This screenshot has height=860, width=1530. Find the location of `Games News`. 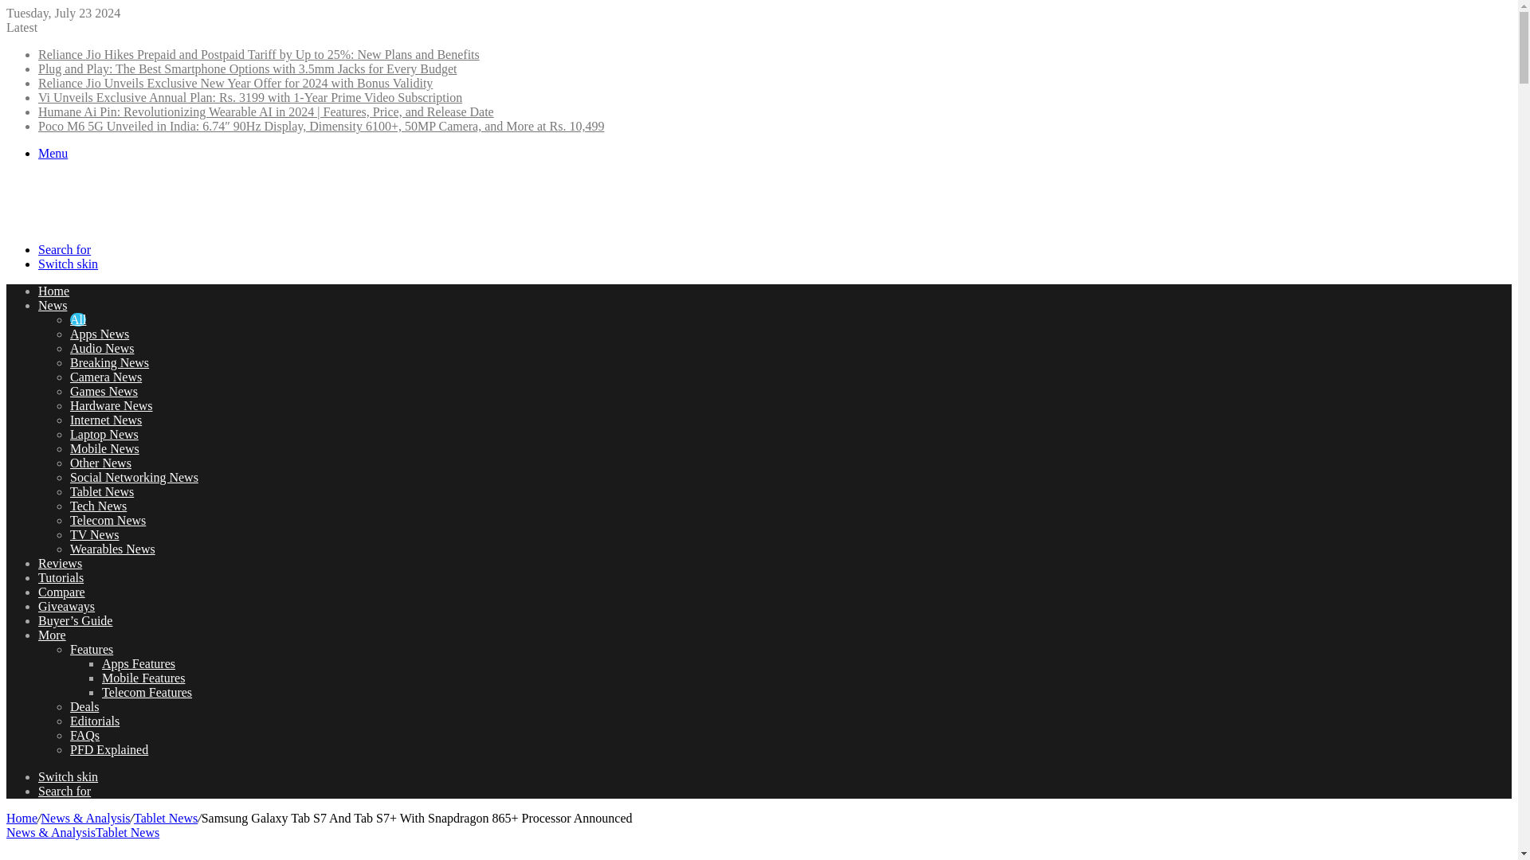

Games News is located at coordinates (104, 391).